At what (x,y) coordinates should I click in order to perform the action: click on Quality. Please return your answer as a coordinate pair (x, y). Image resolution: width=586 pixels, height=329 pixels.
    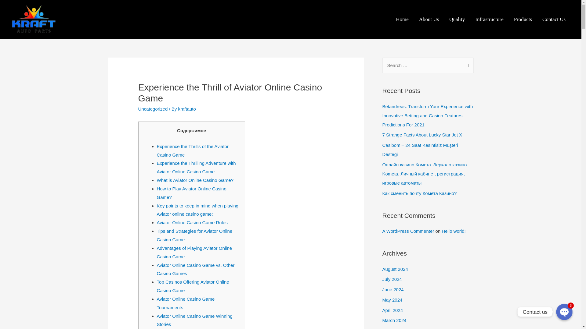
    Looking at the image, I should click on (457, 19).